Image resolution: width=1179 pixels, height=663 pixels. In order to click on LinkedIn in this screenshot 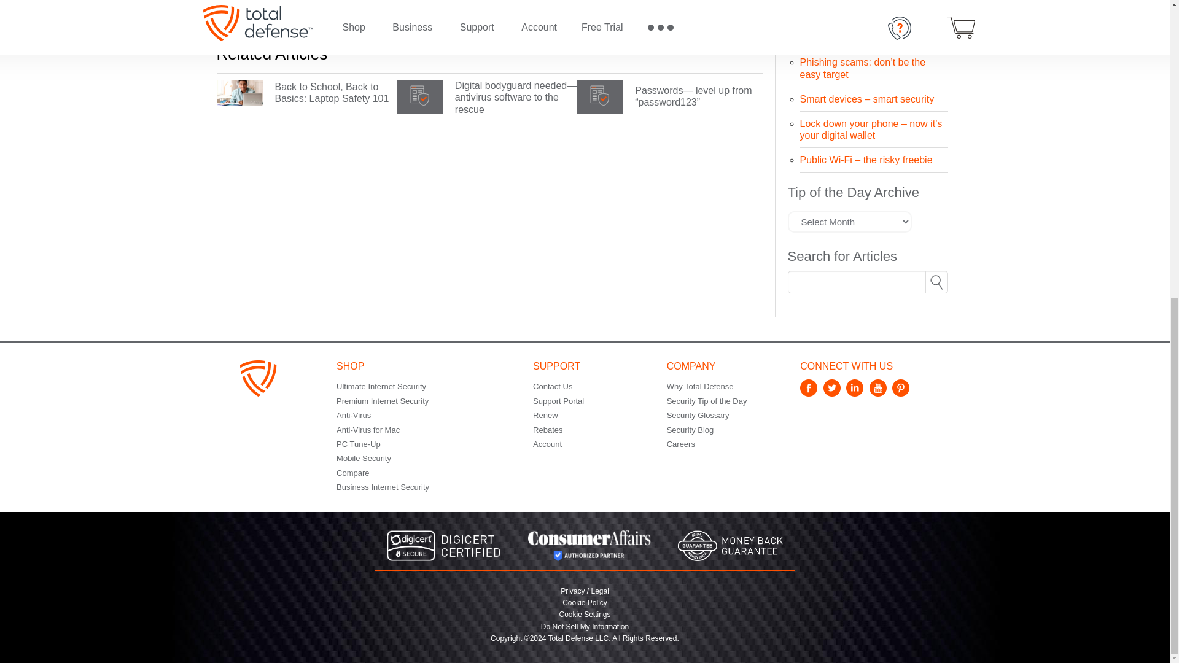, I will do `click(856, 393)`.